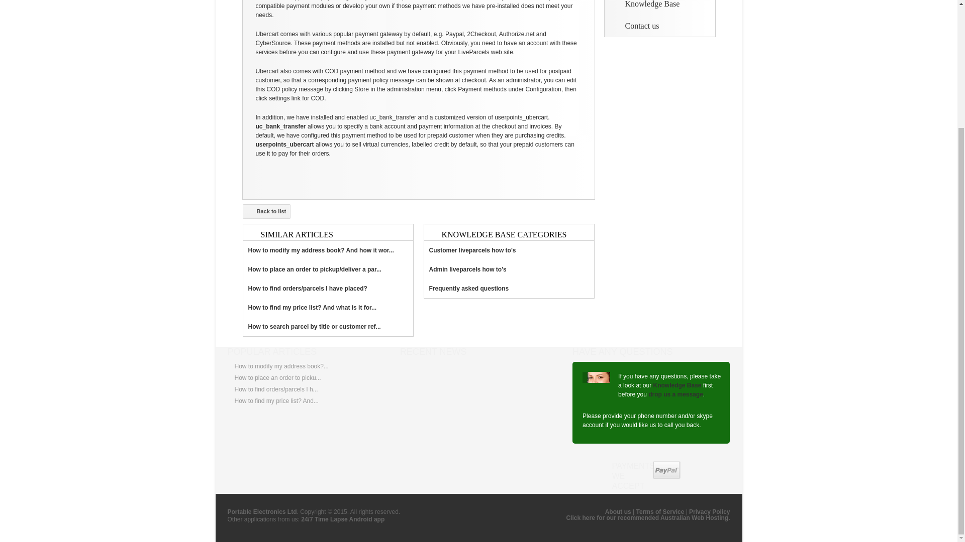 Image resolution: width=965 pixels, height=542 pixels. What do you see at coordinates (284, 144) in the screenshot?
I see `Userpoints ubercart` at bounding box center [284, 144].